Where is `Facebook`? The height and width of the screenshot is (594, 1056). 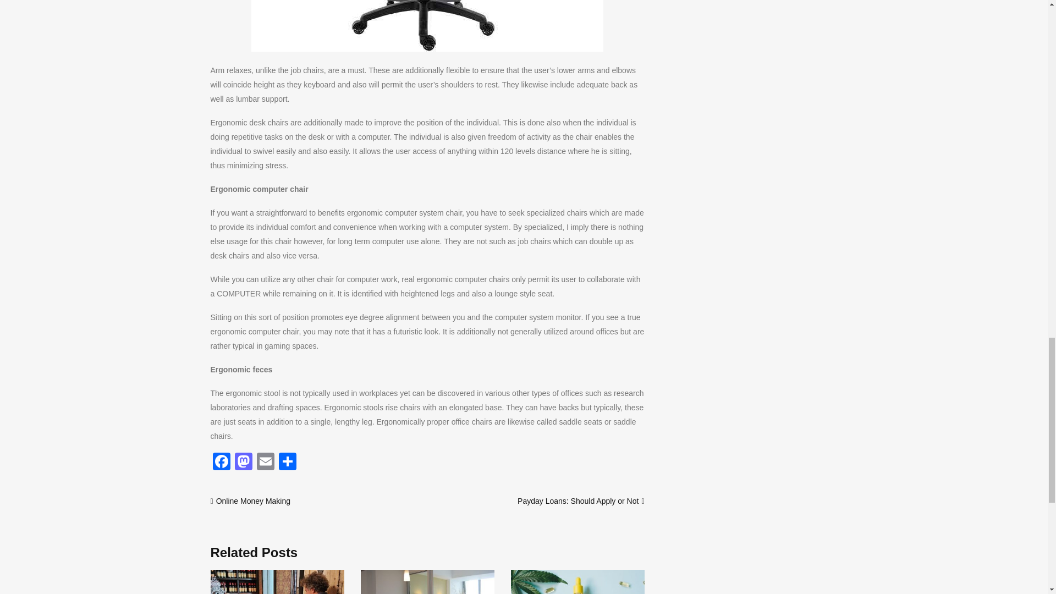 Facebook is located at coordinates (221, 462).